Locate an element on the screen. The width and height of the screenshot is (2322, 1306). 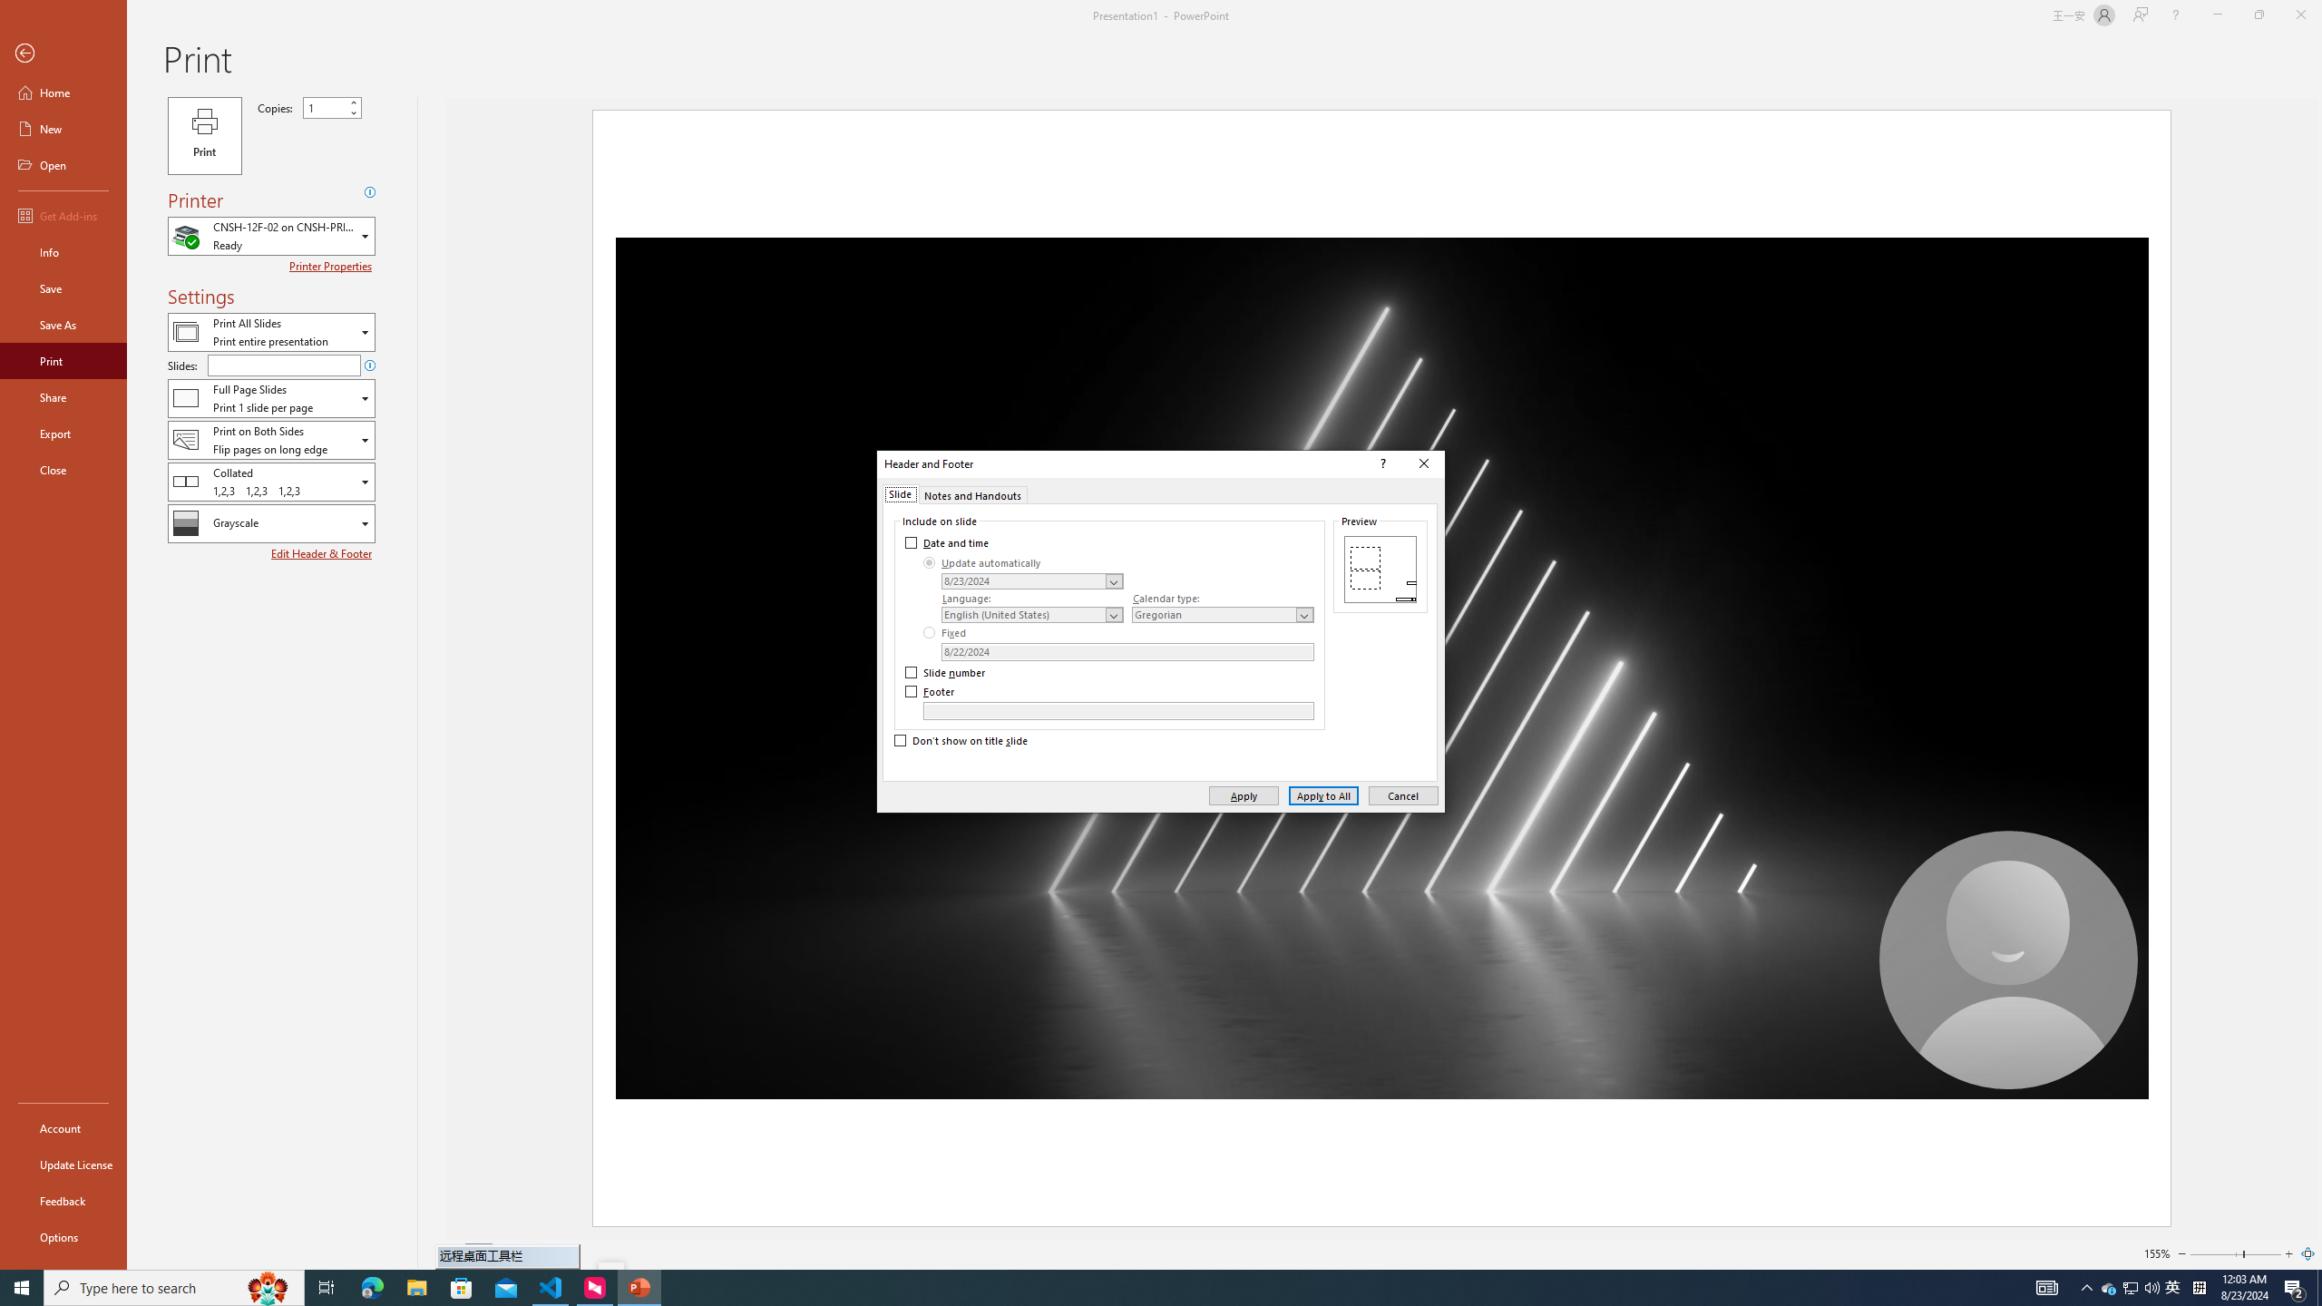
Slides and Handouts is located at coordinates (271, 397).